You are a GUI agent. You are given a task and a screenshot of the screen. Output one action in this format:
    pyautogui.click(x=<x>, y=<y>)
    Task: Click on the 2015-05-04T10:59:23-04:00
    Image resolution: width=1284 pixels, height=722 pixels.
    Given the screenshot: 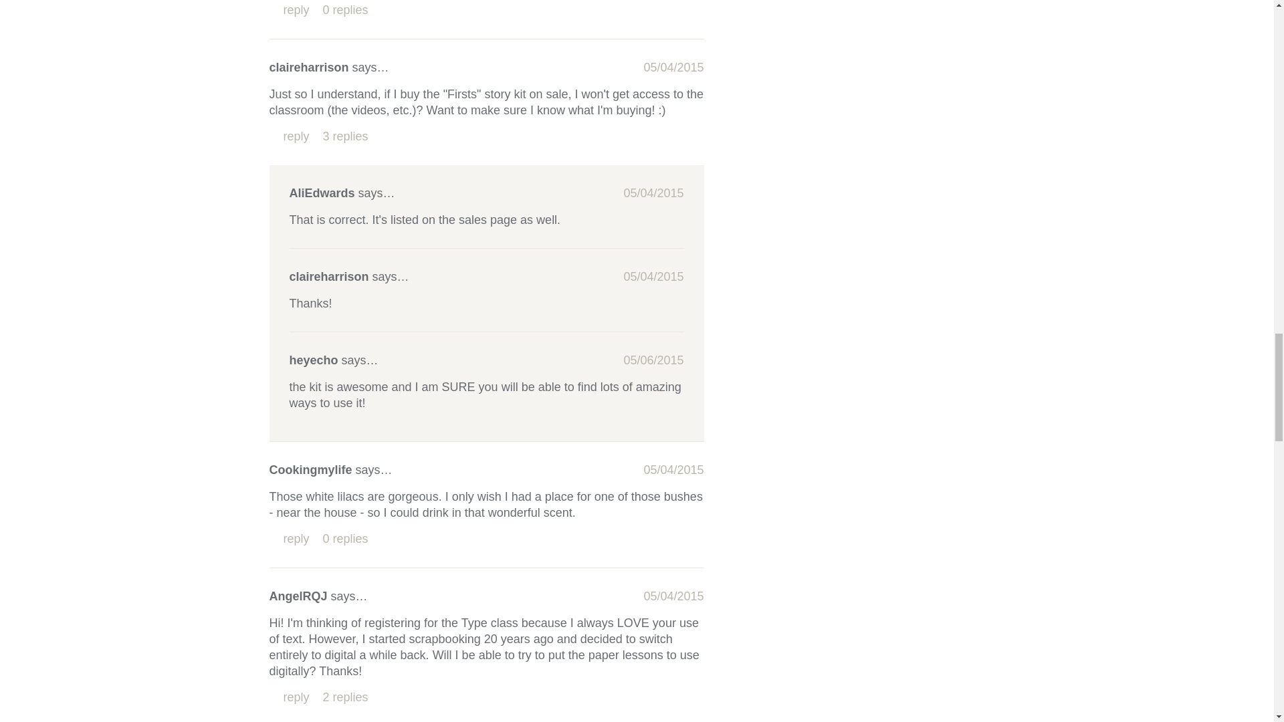 What is the action you would take?
    pyautogui.click(x=673, y=67)
    